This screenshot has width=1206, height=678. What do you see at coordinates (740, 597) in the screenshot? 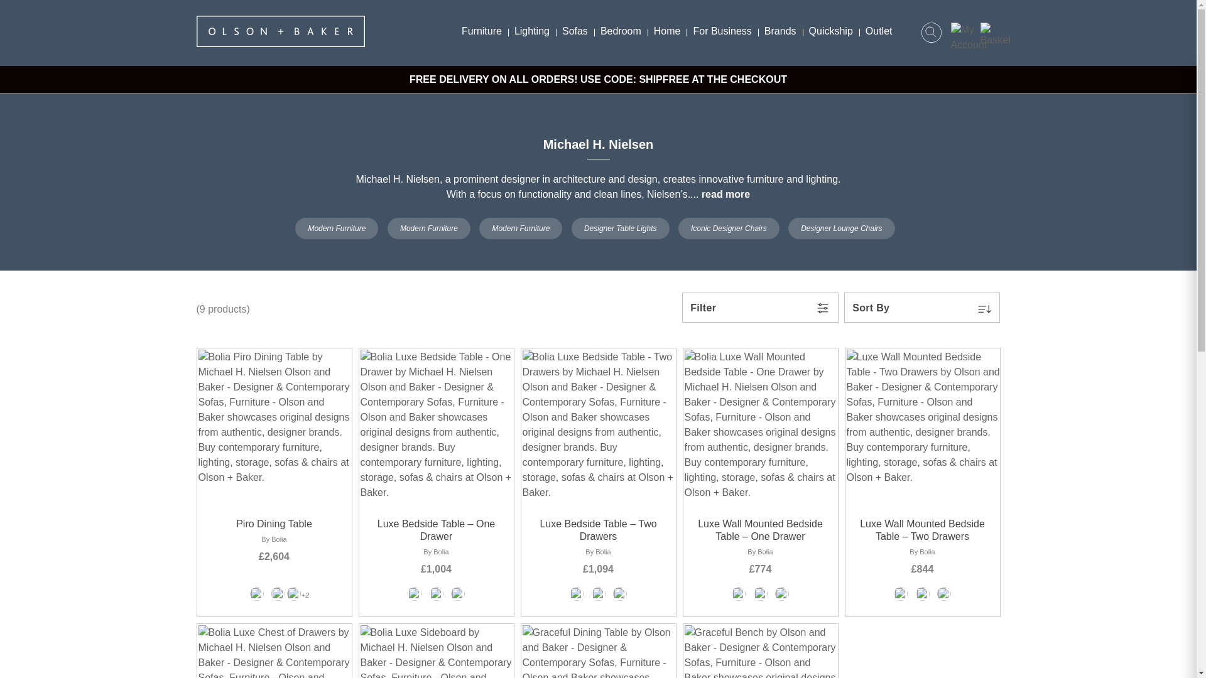
I see `Bolia - Black Stained Oak` at bounding box center [740, 597].